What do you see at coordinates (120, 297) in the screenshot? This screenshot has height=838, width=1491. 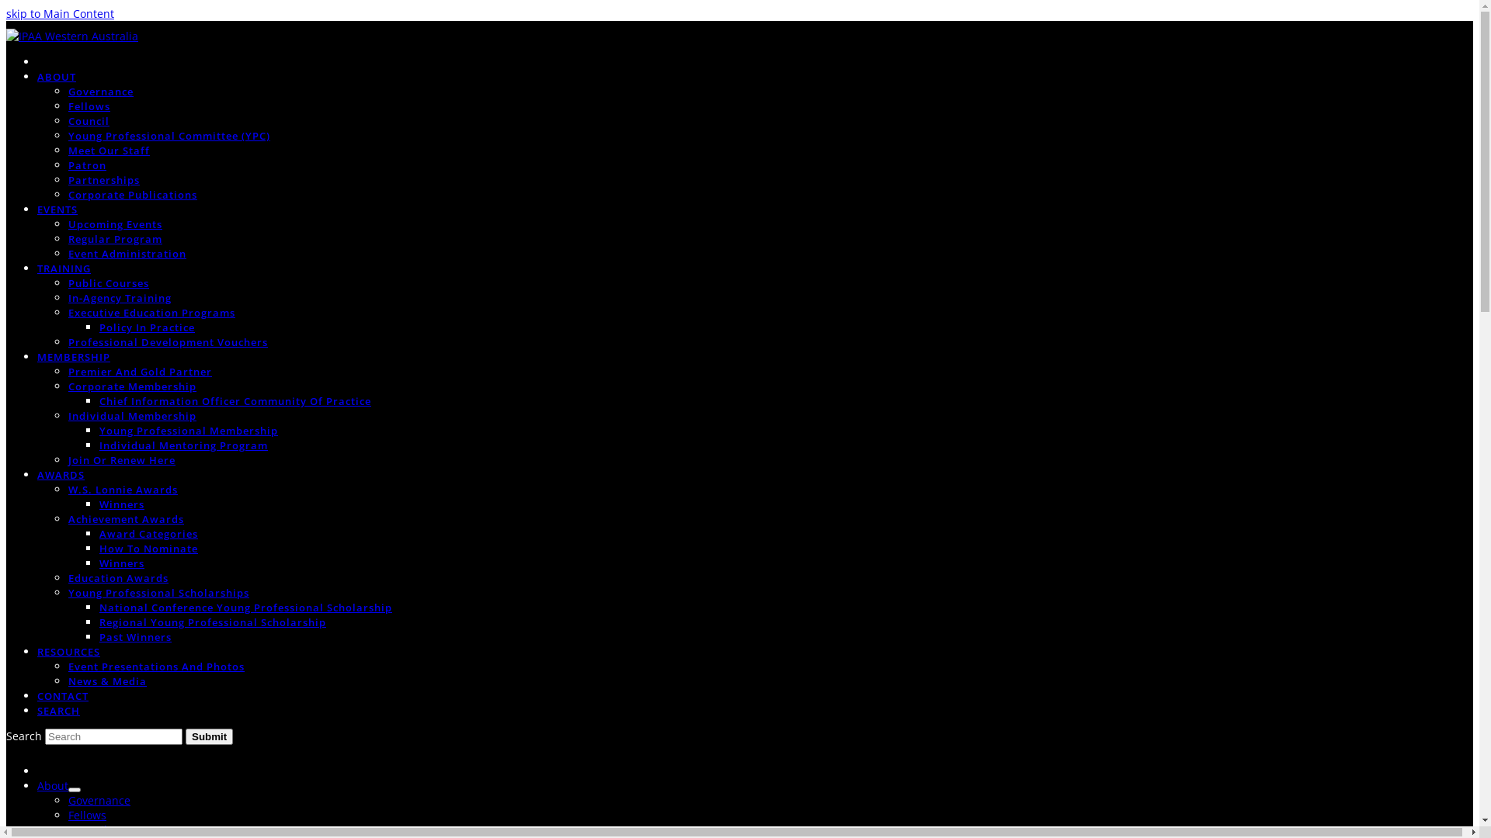 I see `In-Agency Training` at bounding box center [120, 297].